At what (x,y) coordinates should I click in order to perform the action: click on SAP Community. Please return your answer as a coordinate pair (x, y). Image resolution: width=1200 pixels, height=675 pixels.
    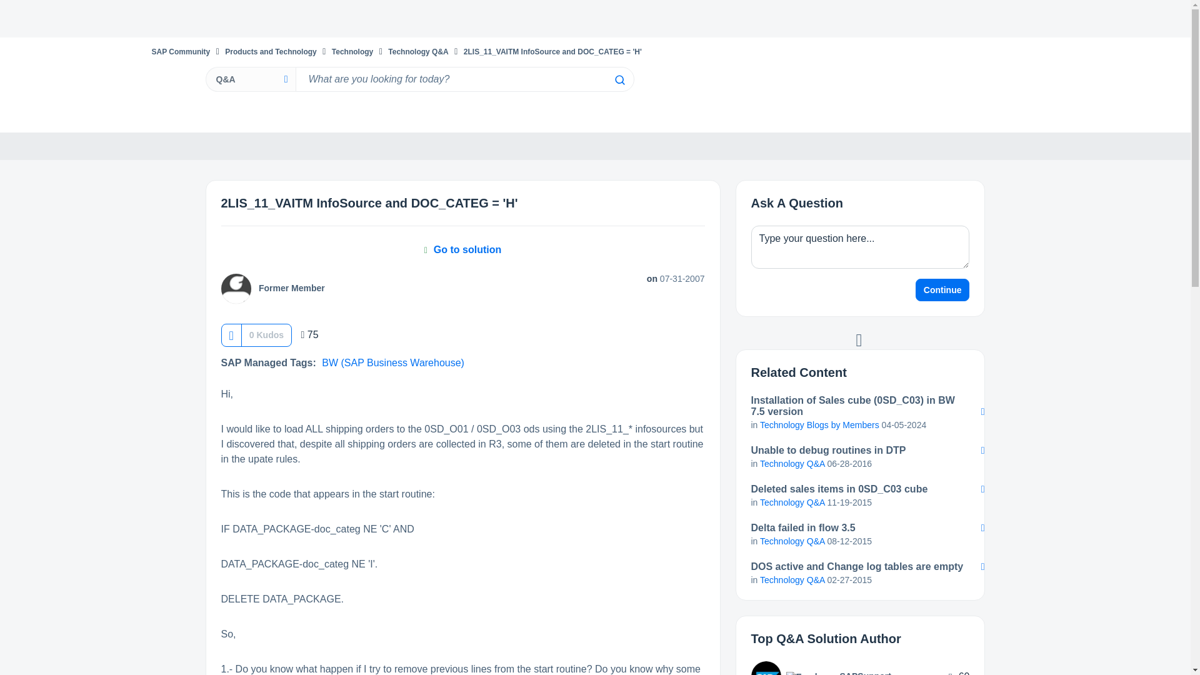
    Looking at the image, I should click on (180, 51).